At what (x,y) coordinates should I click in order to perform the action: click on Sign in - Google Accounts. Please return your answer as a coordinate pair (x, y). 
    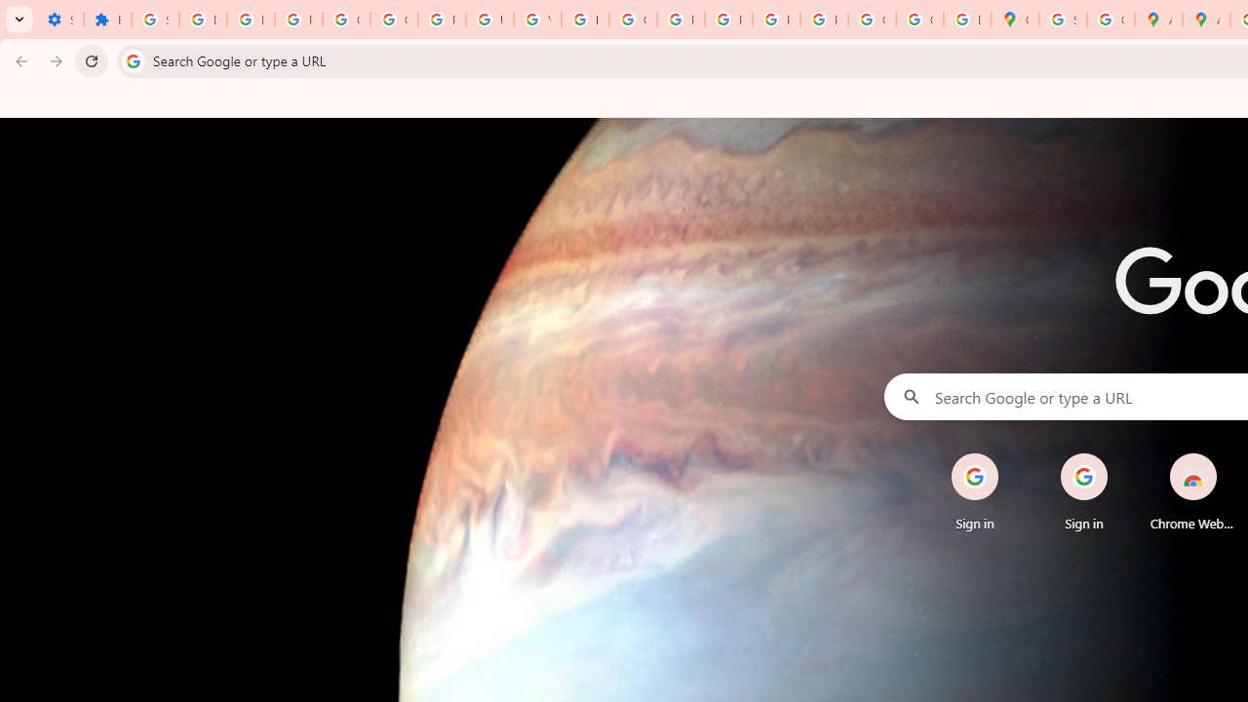
    Looking at the image, I should click on (1063, 19).